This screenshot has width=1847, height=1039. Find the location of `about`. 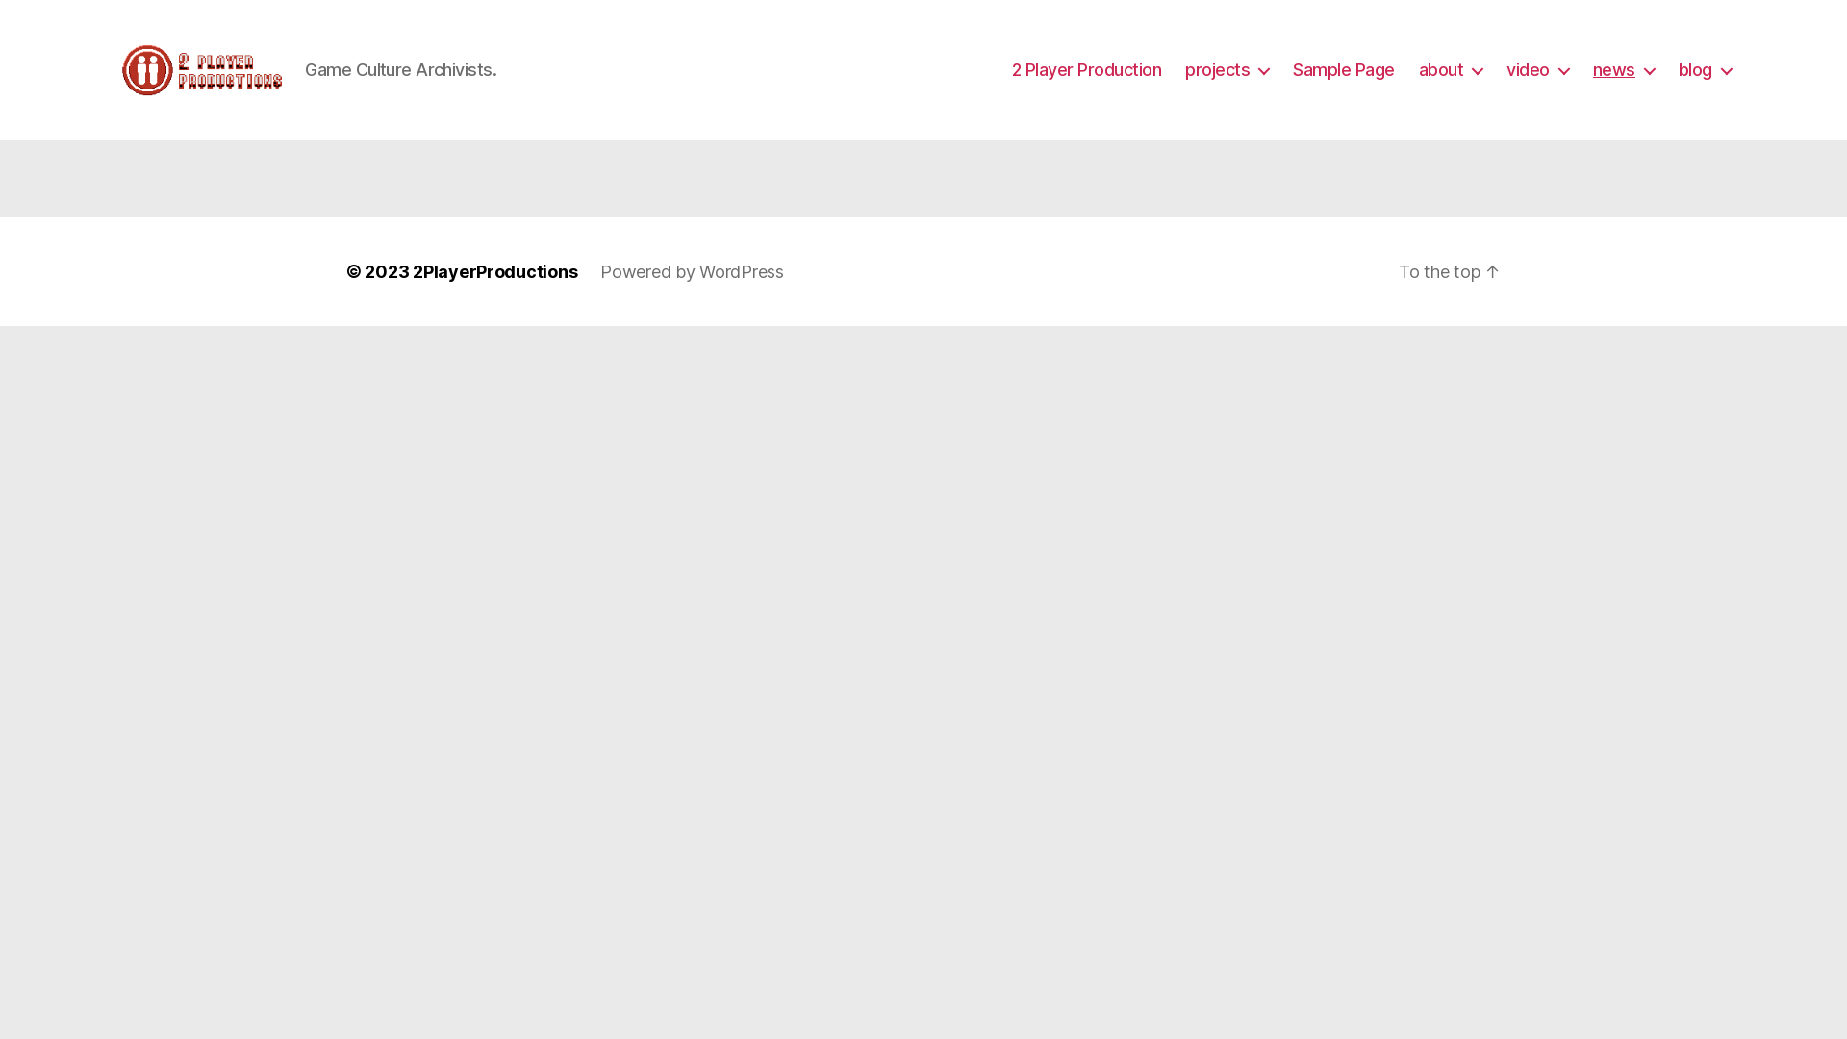

about is located at coordinates (1451, 70).